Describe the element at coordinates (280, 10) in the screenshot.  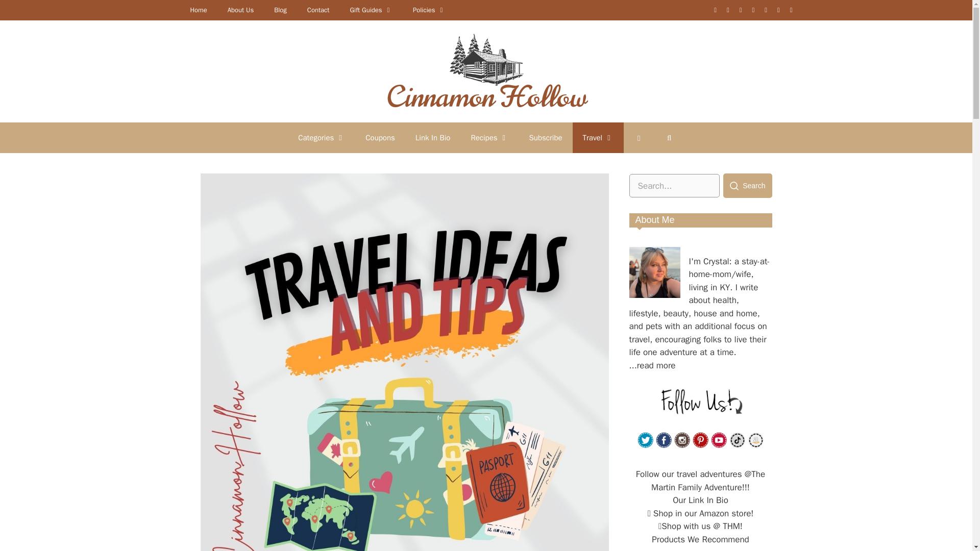
I see `Blog` at that location.